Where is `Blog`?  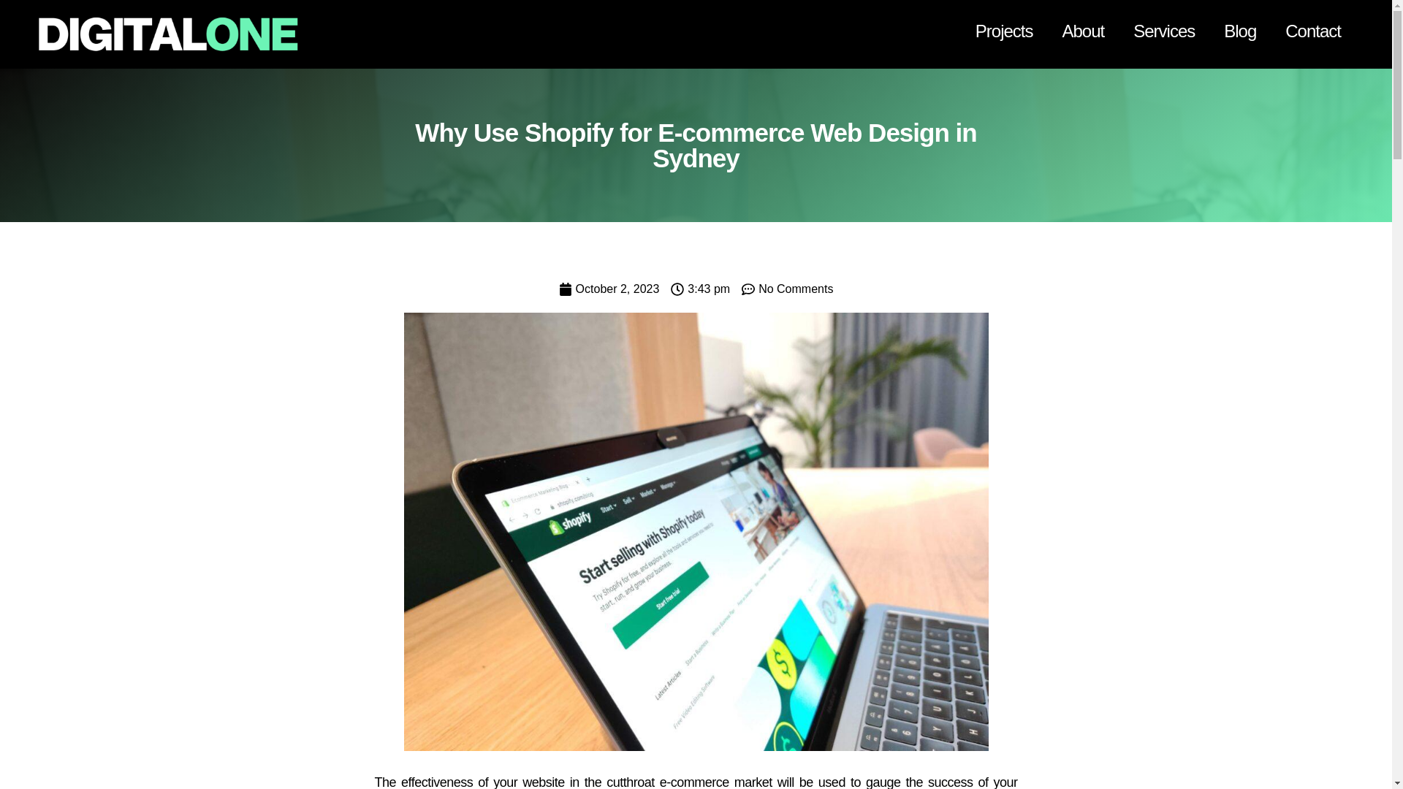
Blog is located at coordinates (1240, 31).